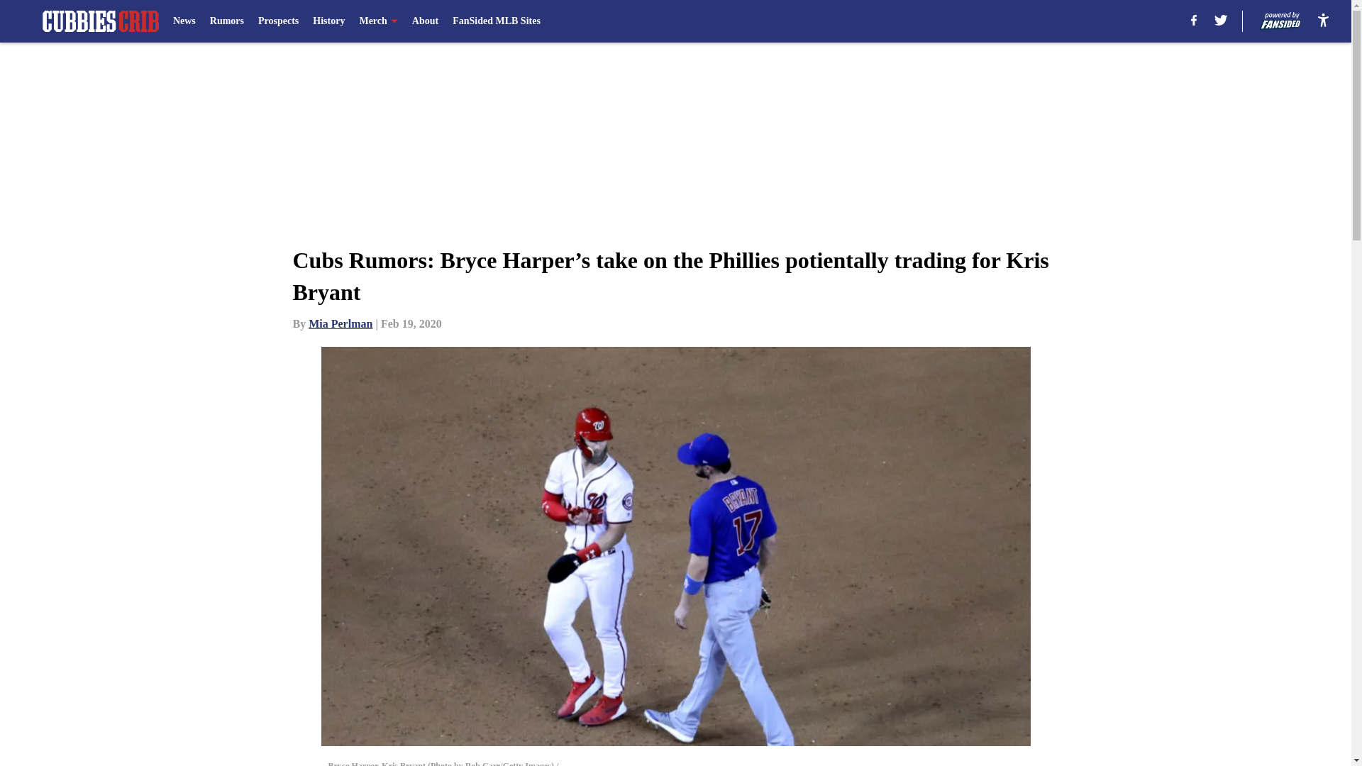  What do you see at coordinates (497, 21) in the screenshot?
I see `FanSided MLB Sites` at bounding box center [497, 21].